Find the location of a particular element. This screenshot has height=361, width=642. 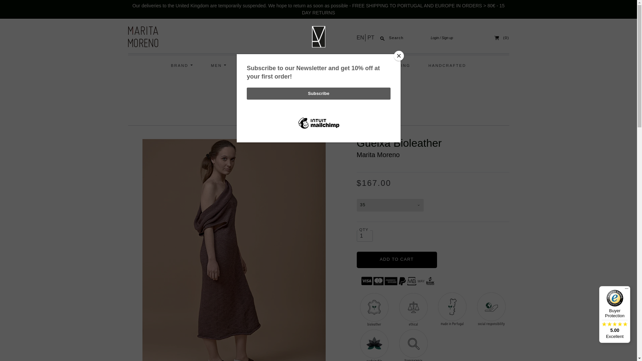

EN is located at coordinates (360, 37).